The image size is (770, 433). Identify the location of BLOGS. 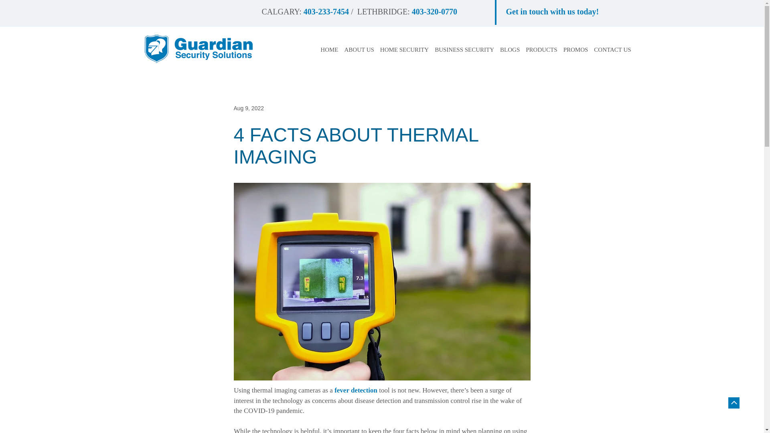
(510, 50).